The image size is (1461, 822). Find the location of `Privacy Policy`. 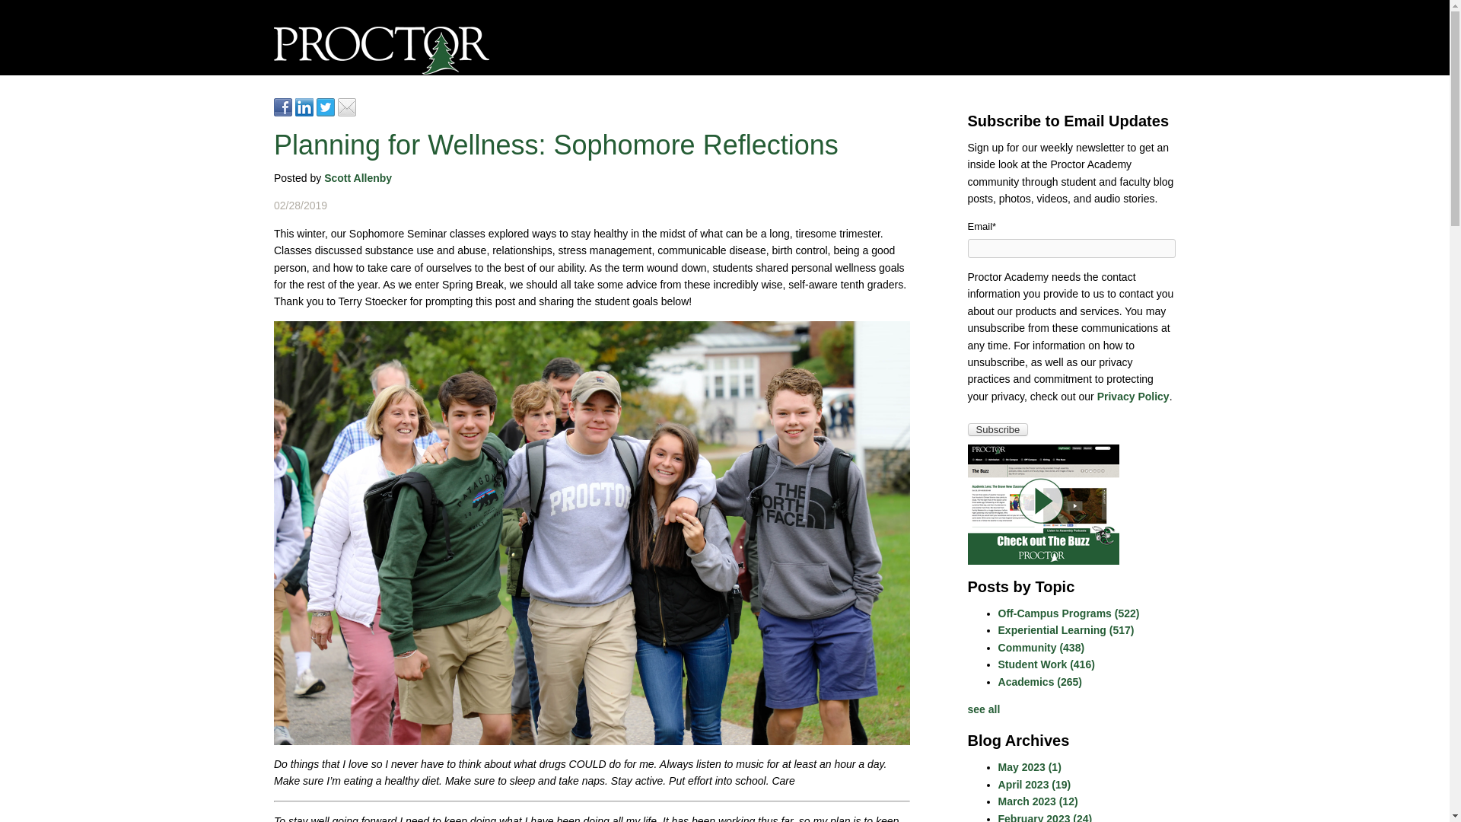

Privacy Policy is located at coordinates (1133, 397).